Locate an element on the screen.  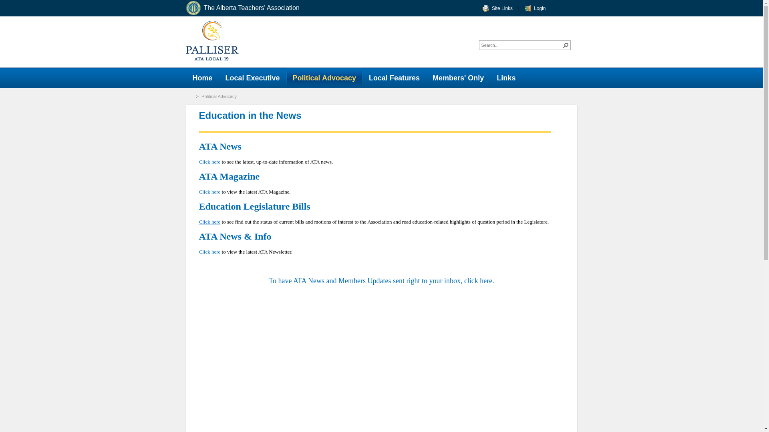
Home is located at coordinates (202, 78).